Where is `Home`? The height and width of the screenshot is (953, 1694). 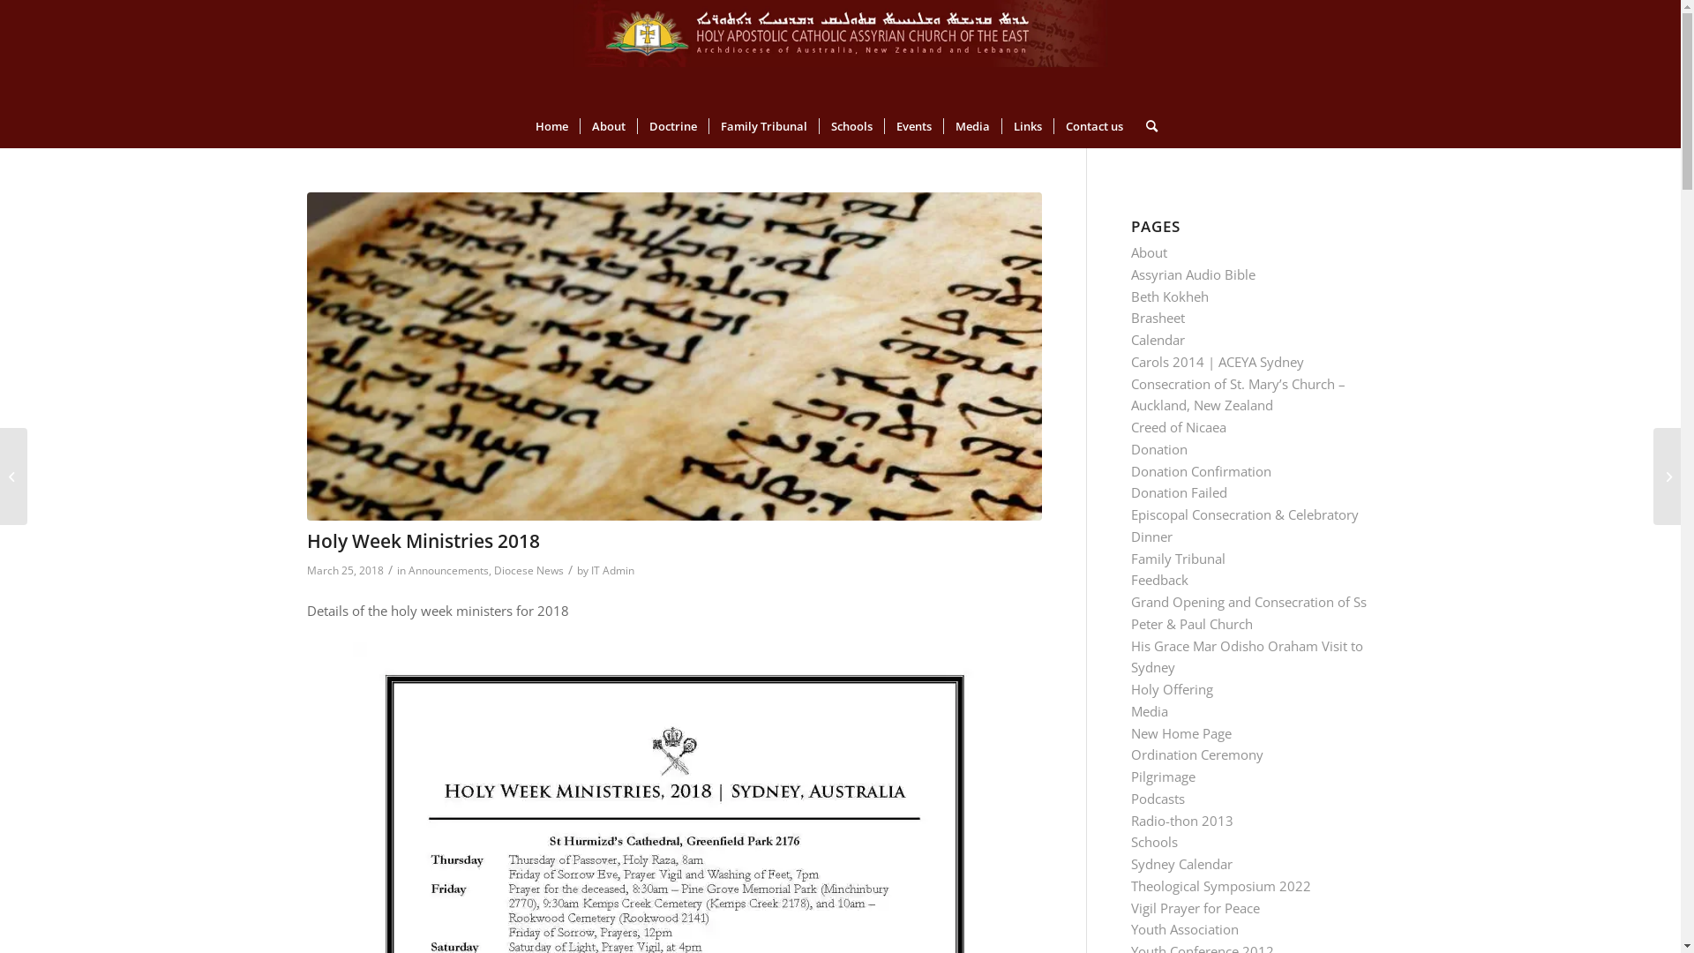 Home is located at coordinates (552, 126).